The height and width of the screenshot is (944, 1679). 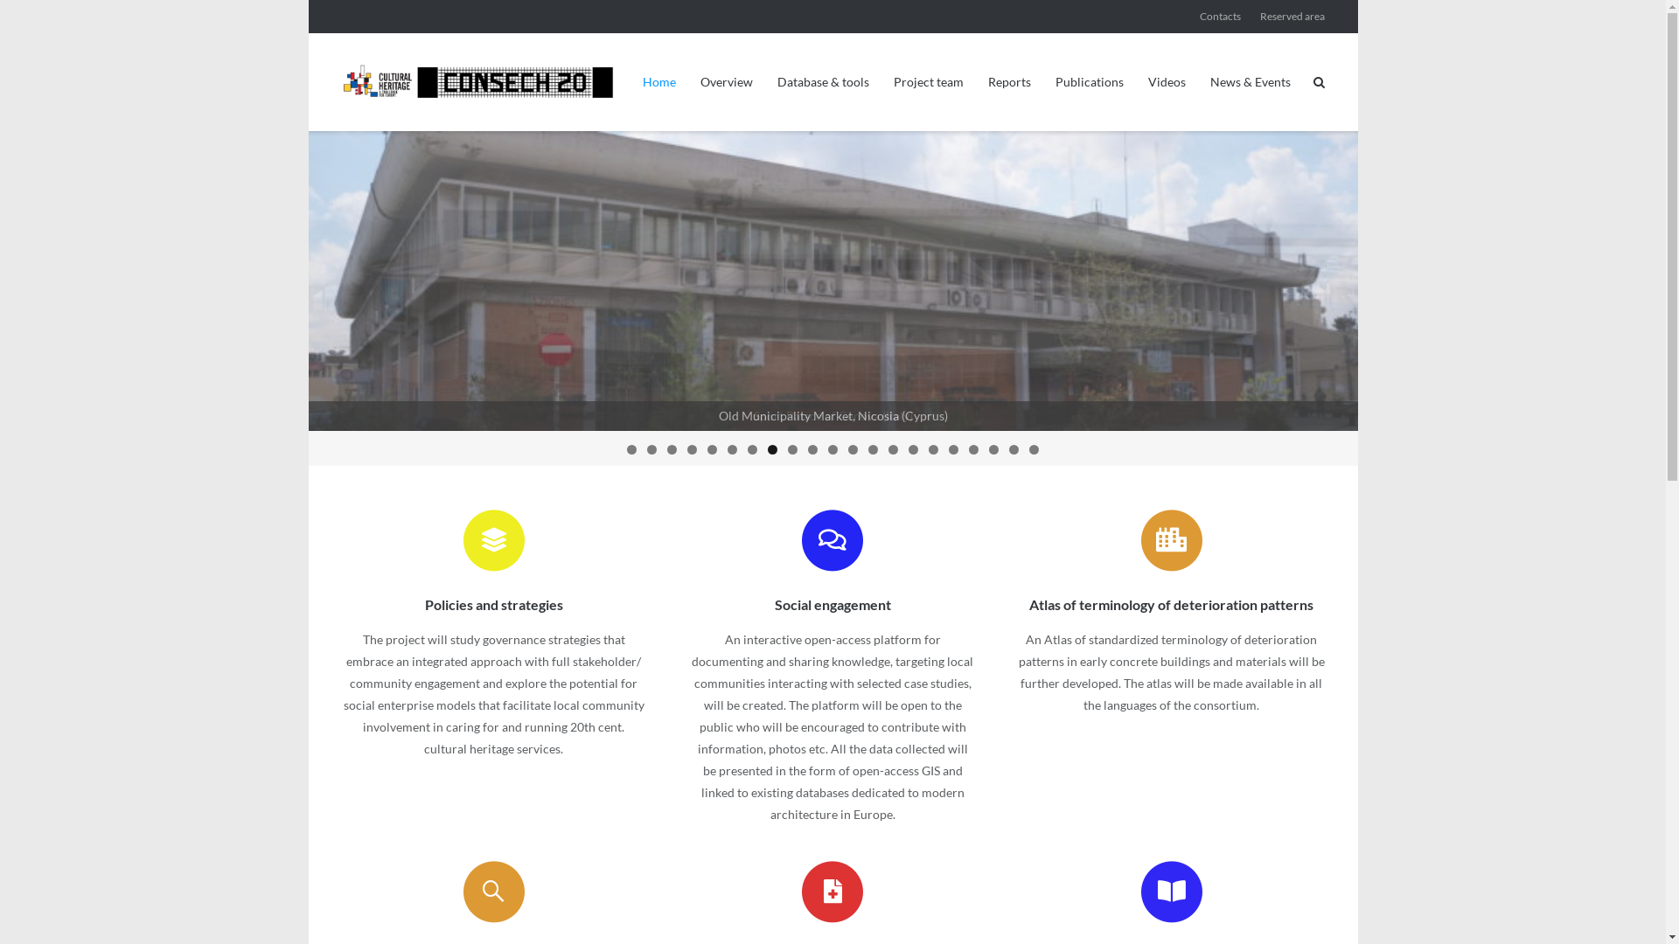 What do you see at coordinates (929, 82) in the screenshot?
I see `Project team` at bounding box center [929, 82].